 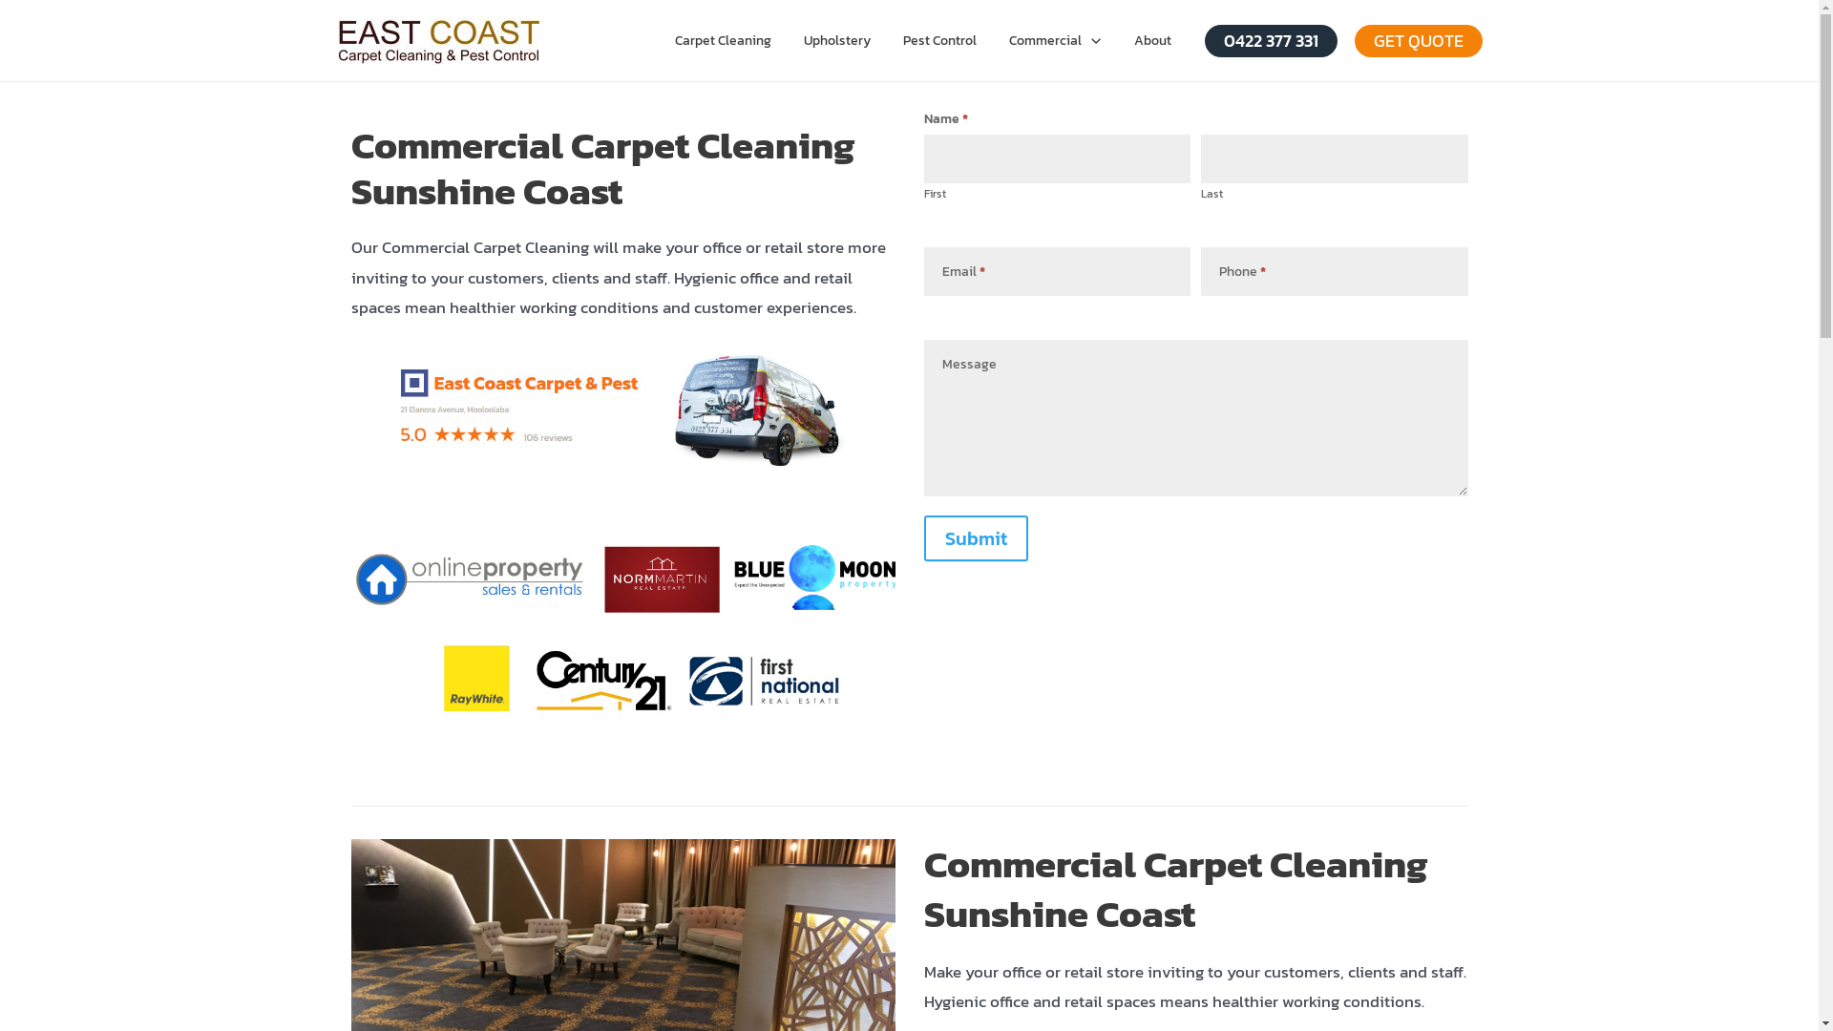 I want to click on GET QUOTE, so click(x=1418, y=41).